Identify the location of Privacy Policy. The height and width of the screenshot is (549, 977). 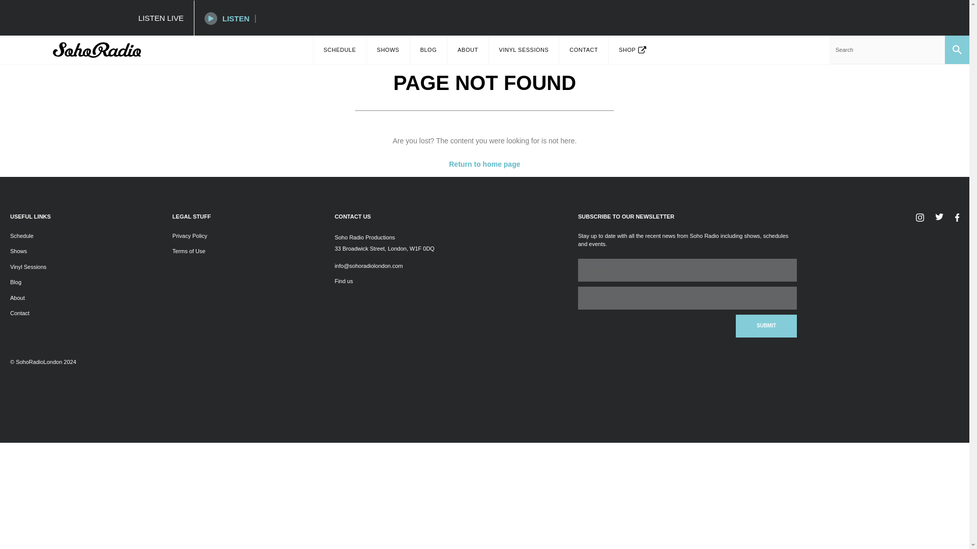
(190, 235).